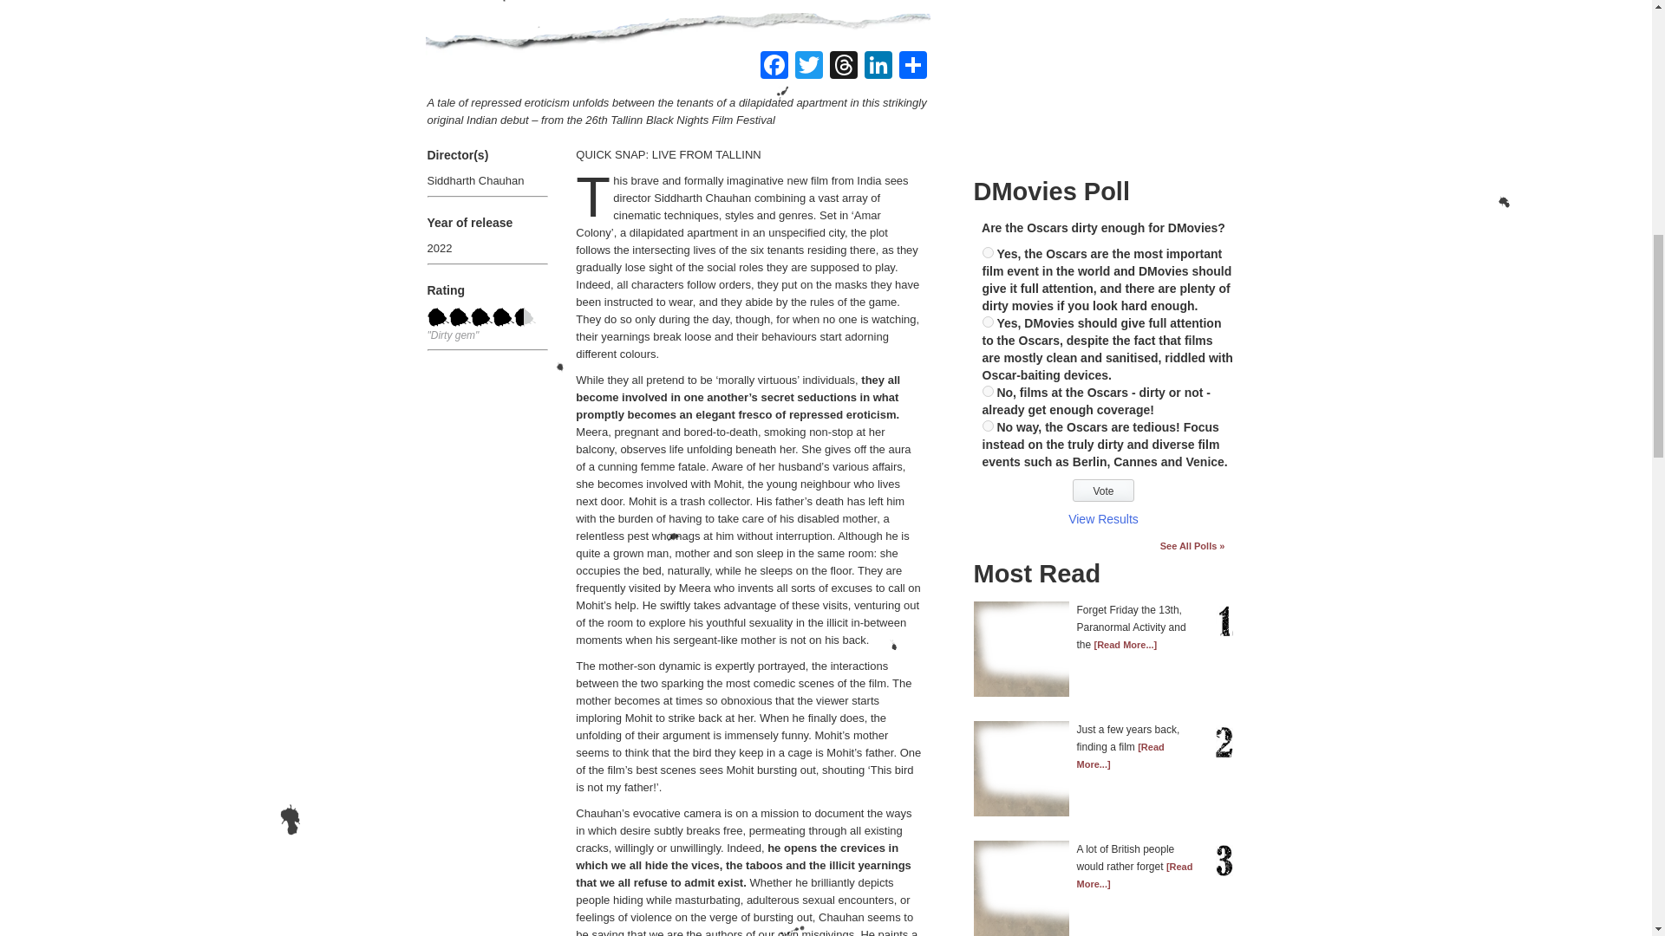  Describe the element at coordinates (987, 322) in the screenshot. I see `11` at that location.